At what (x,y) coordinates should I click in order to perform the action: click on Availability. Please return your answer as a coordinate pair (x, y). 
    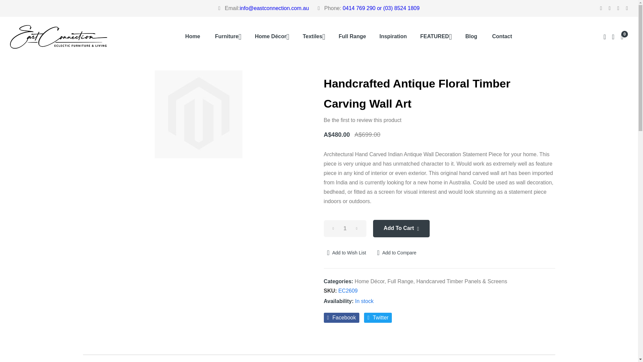
    Looking at the image, I should click on (349, 301).